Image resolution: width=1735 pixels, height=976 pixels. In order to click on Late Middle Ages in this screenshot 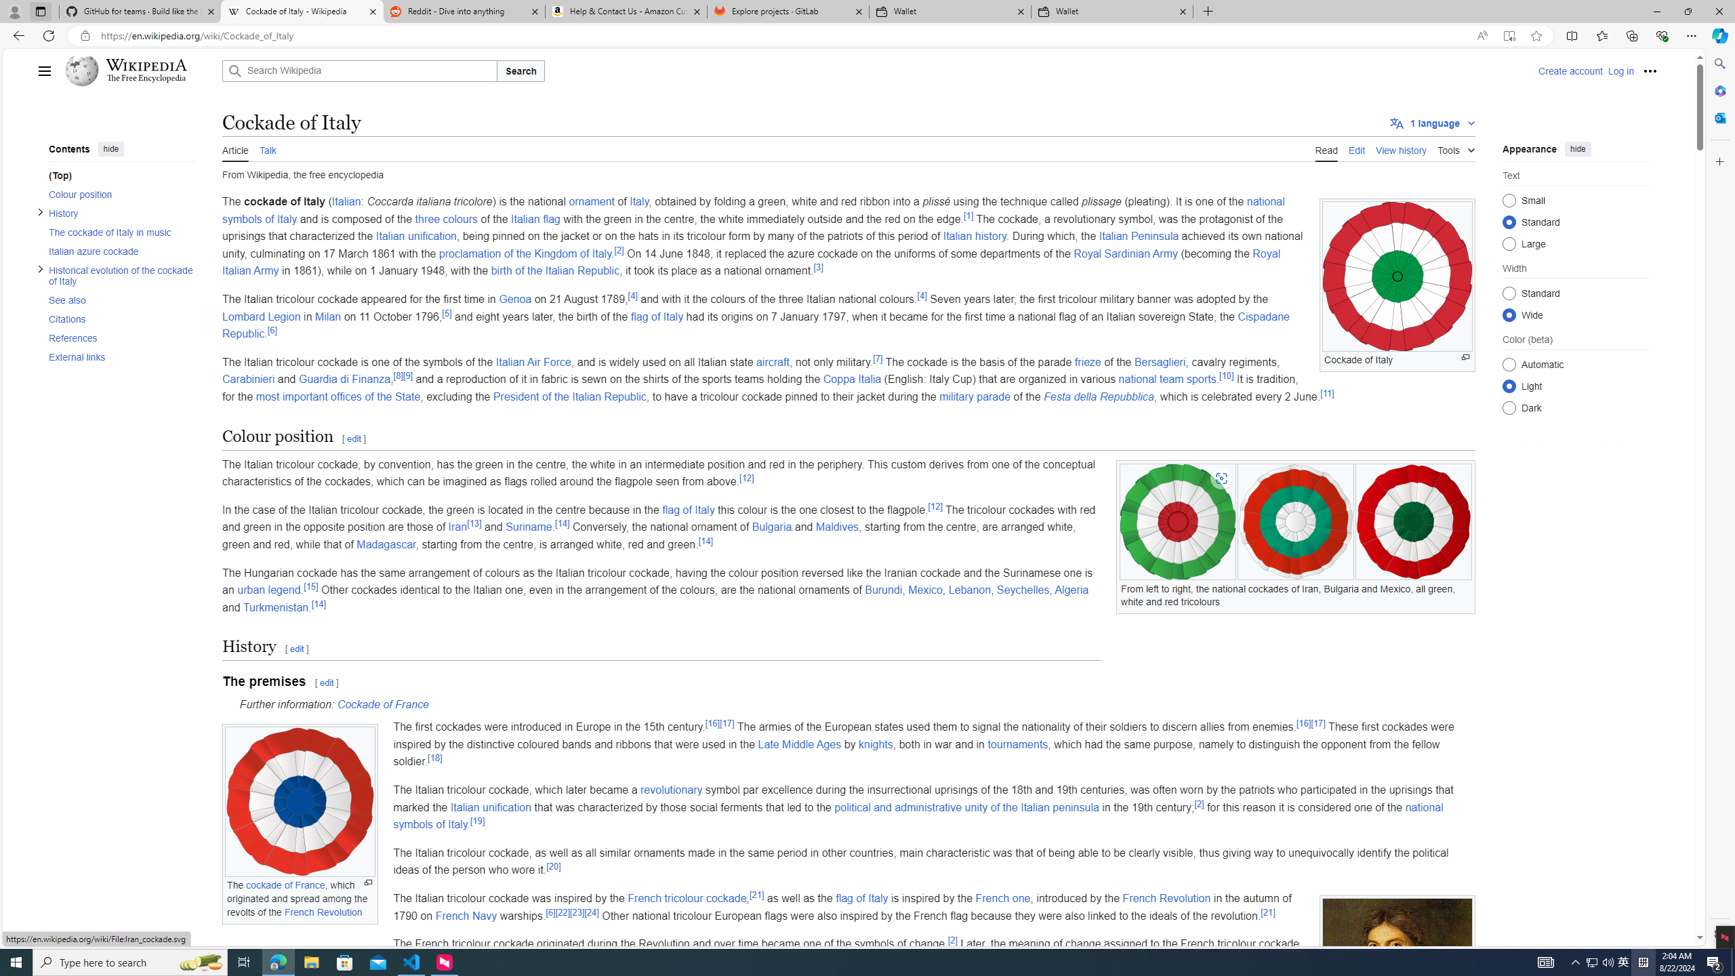, I will do `click(800, 744)`.